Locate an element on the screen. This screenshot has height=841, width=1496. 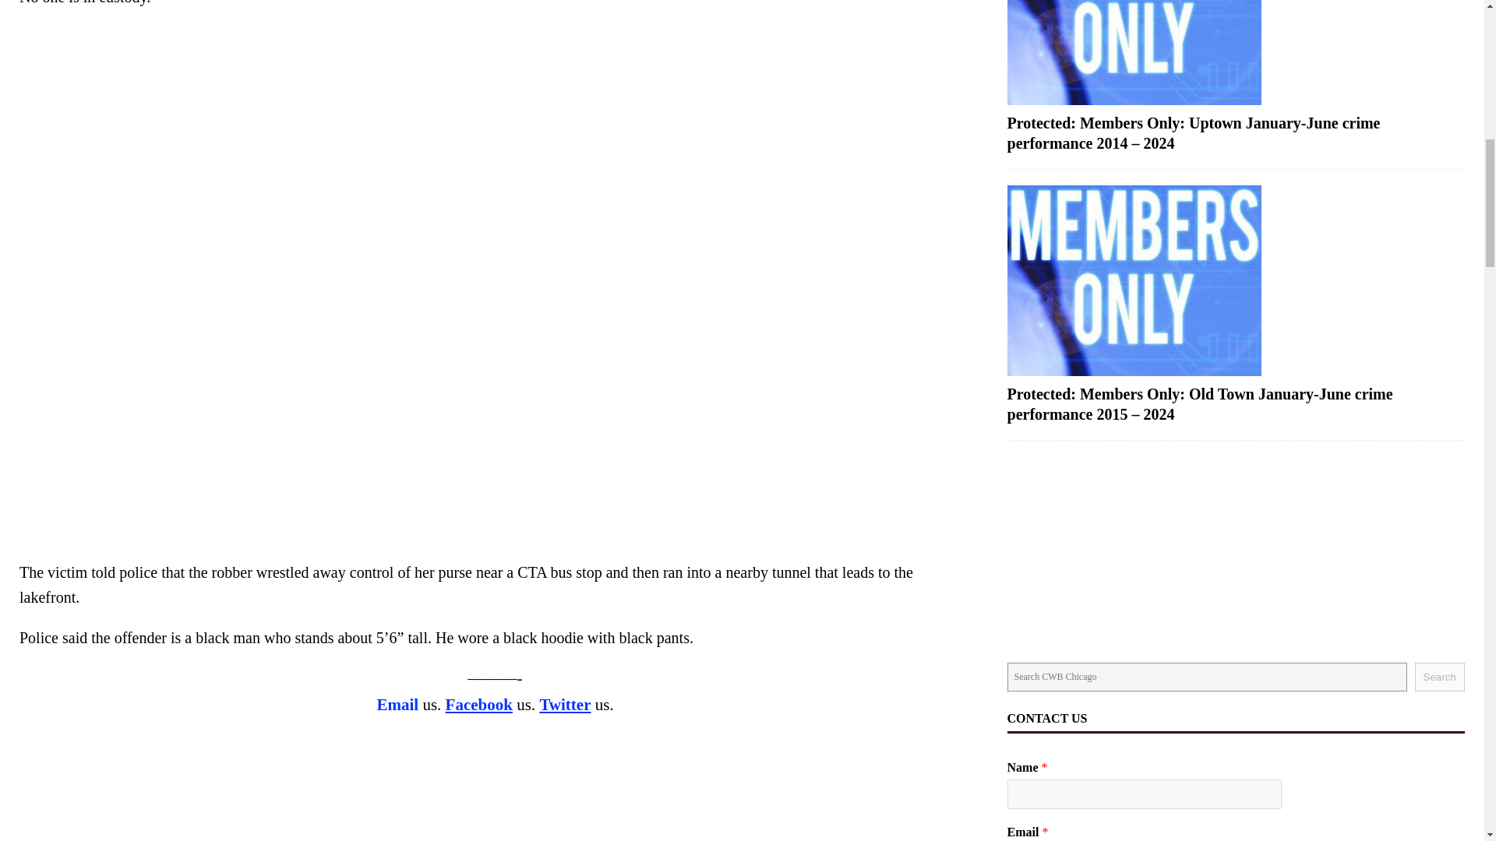
Facebook is located at coordinates (479, 704).